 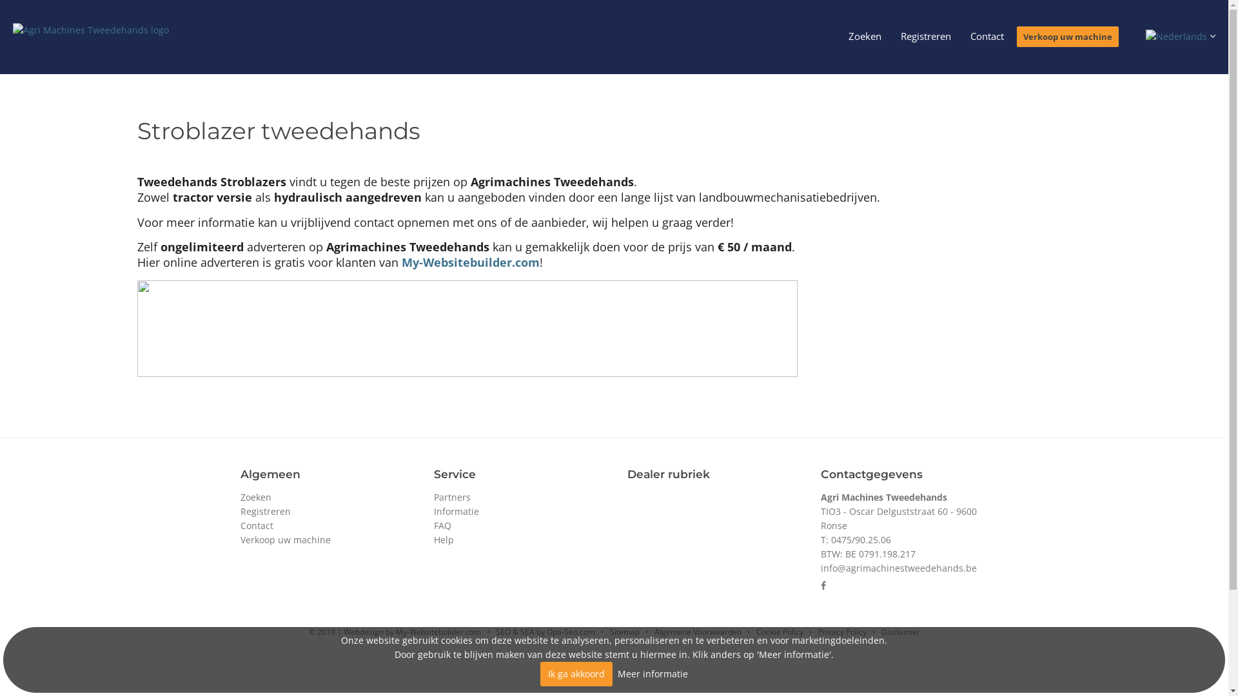 I want to click on My-Websitebuilder.com, so click(x=470, y=262).